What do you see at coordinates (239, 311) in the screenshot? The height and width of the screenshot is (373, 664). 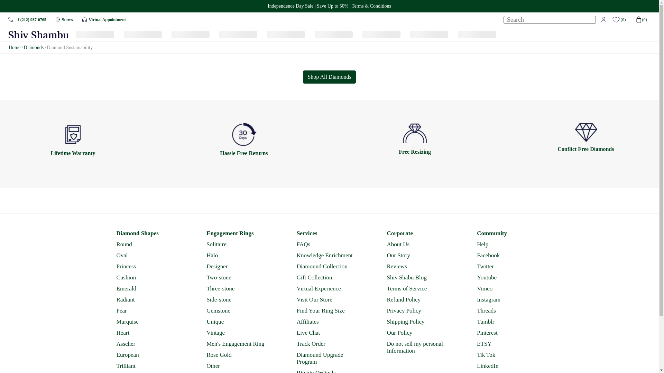 I see `Gemstone` at bounding box center [239, 311].